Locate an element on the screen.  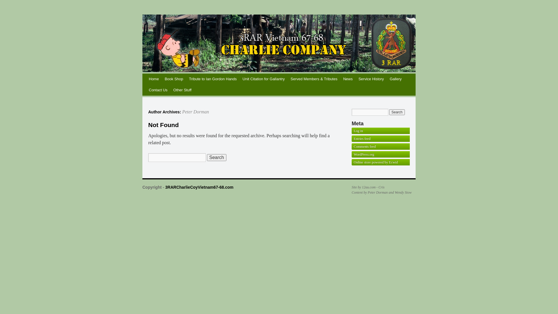
Home is located at coordinates (154, 79).